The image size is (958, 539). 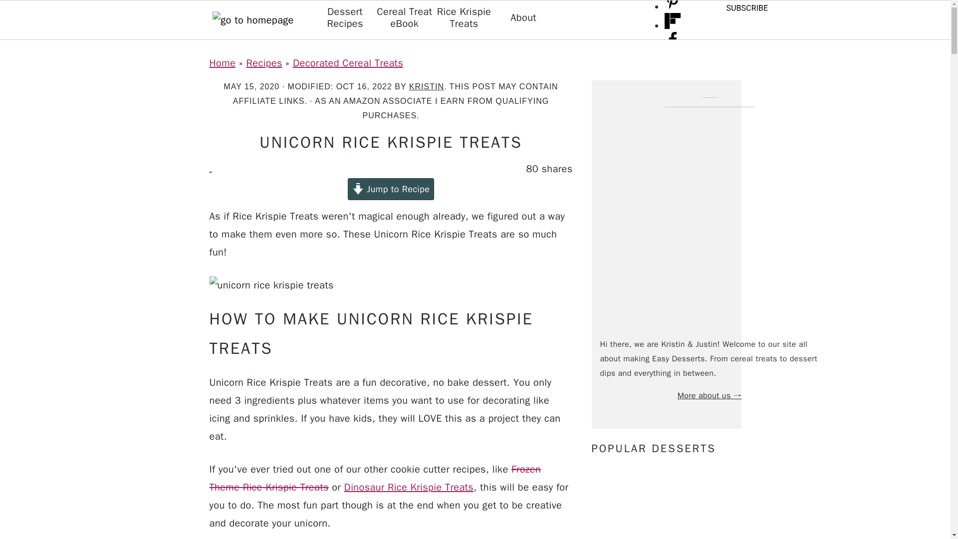 What do you see at coordinates (426, 87) in the screenshot?
I see `KRISTIN` at bounding box center [426, 87].